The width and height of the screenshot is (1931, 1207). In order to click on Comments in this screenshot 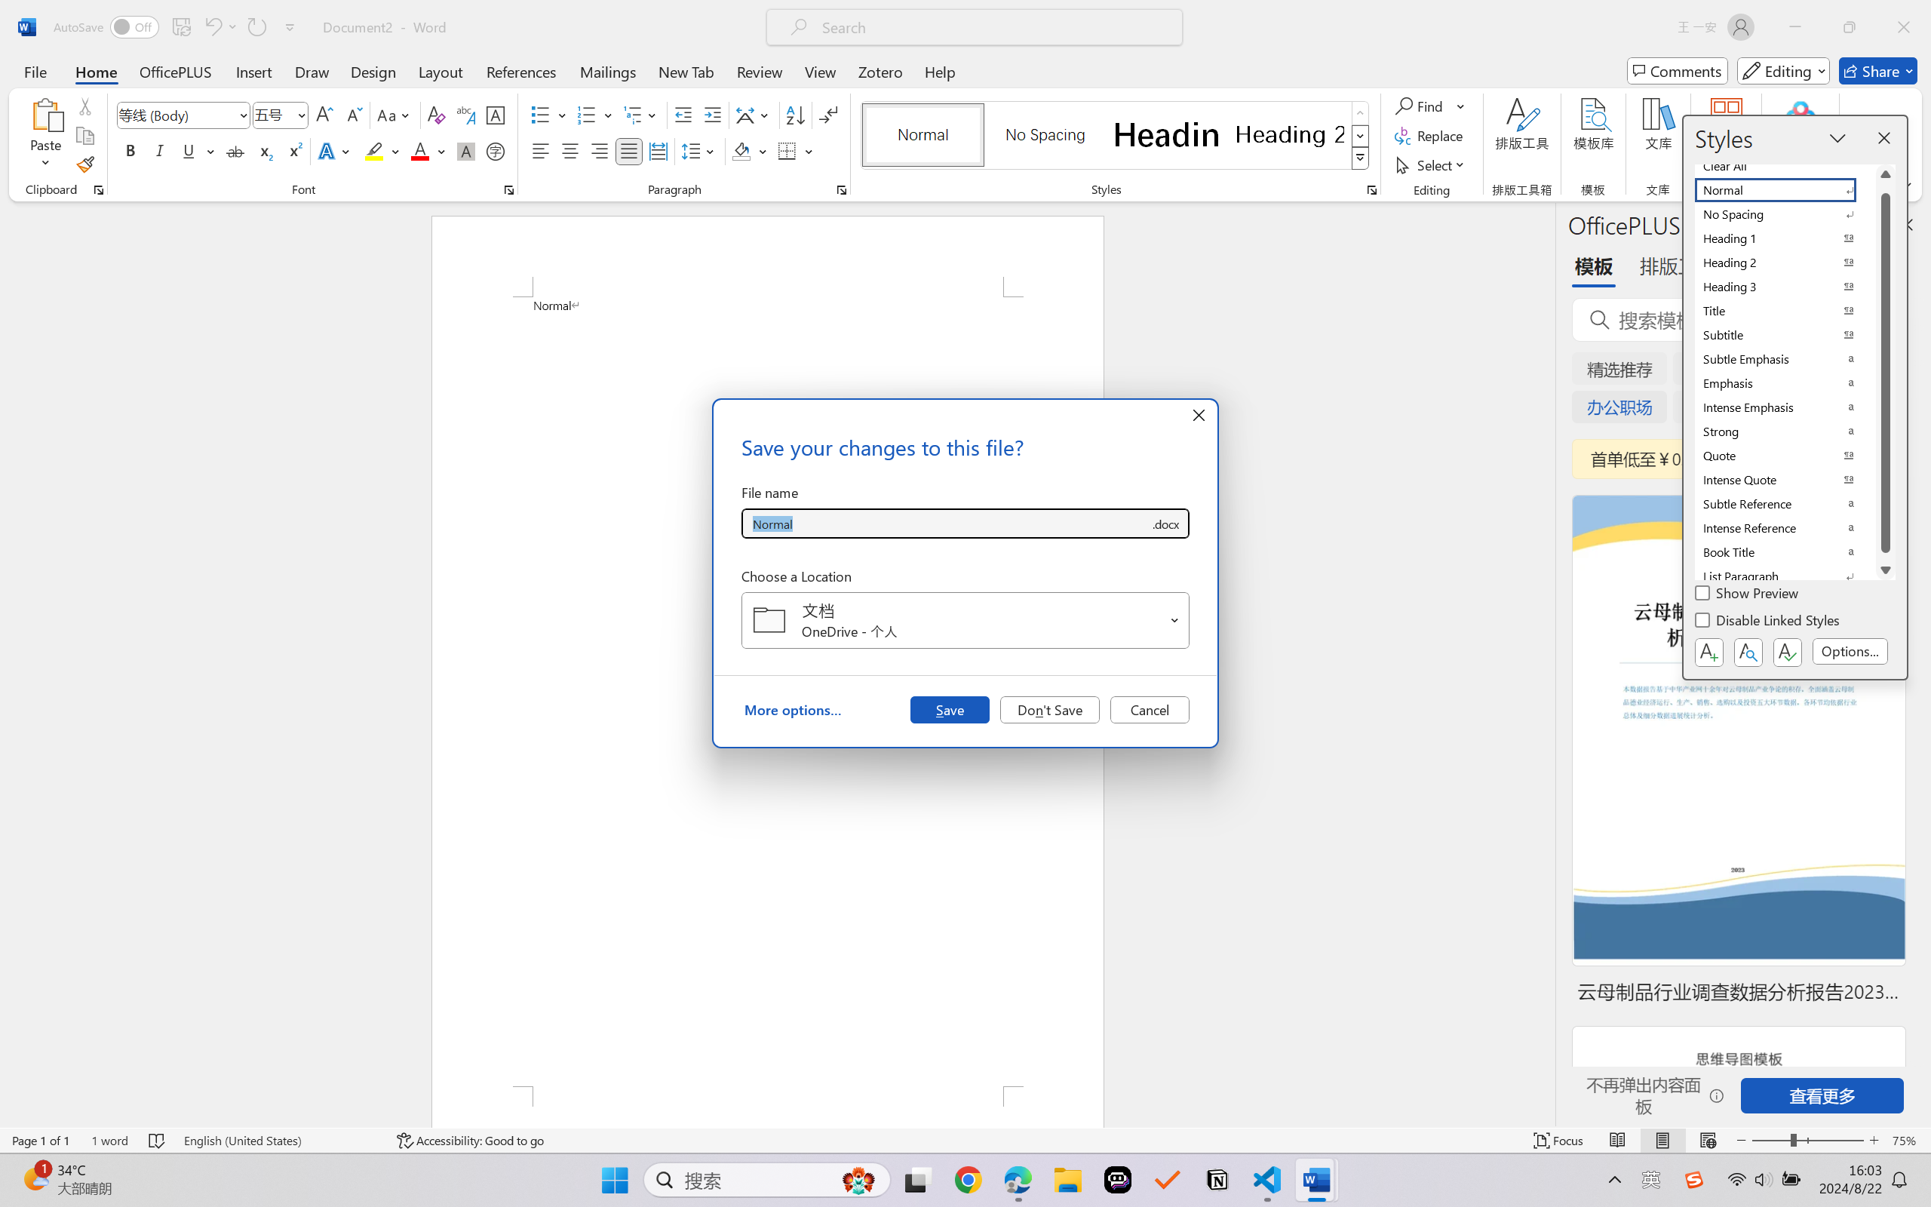, I will do `click(1678, 71)`.